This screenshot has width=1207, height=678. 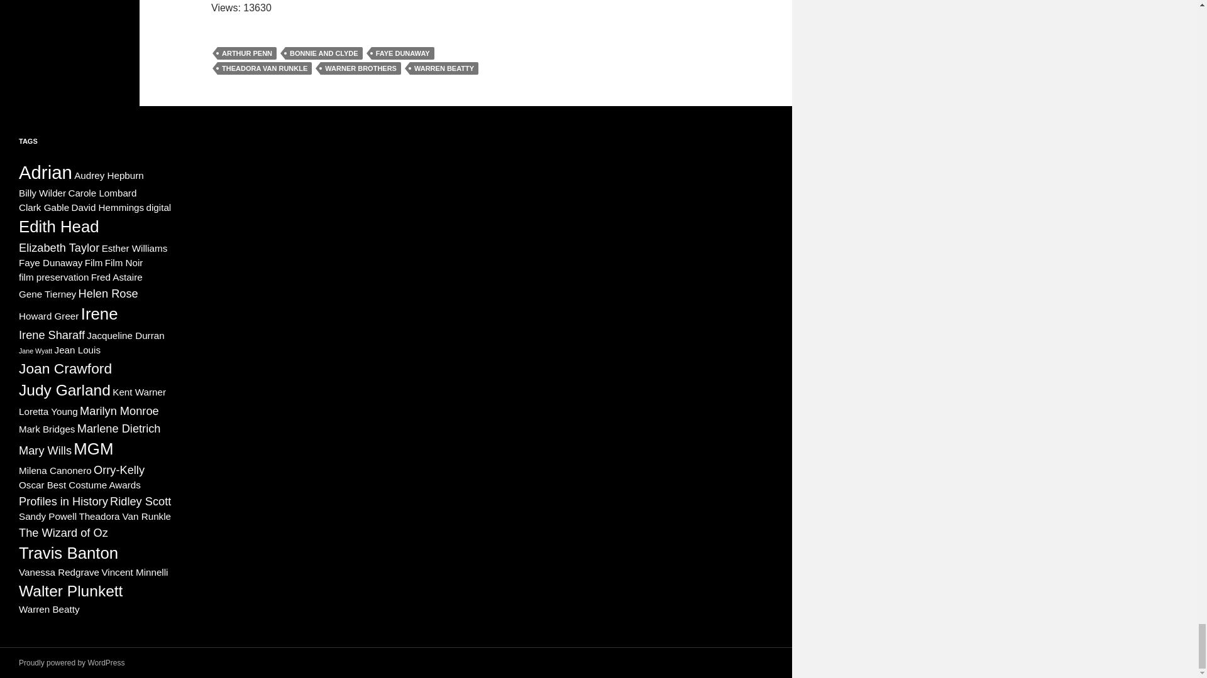 I want to click on WARNER BROTHERS, so click(x=361, y=68).